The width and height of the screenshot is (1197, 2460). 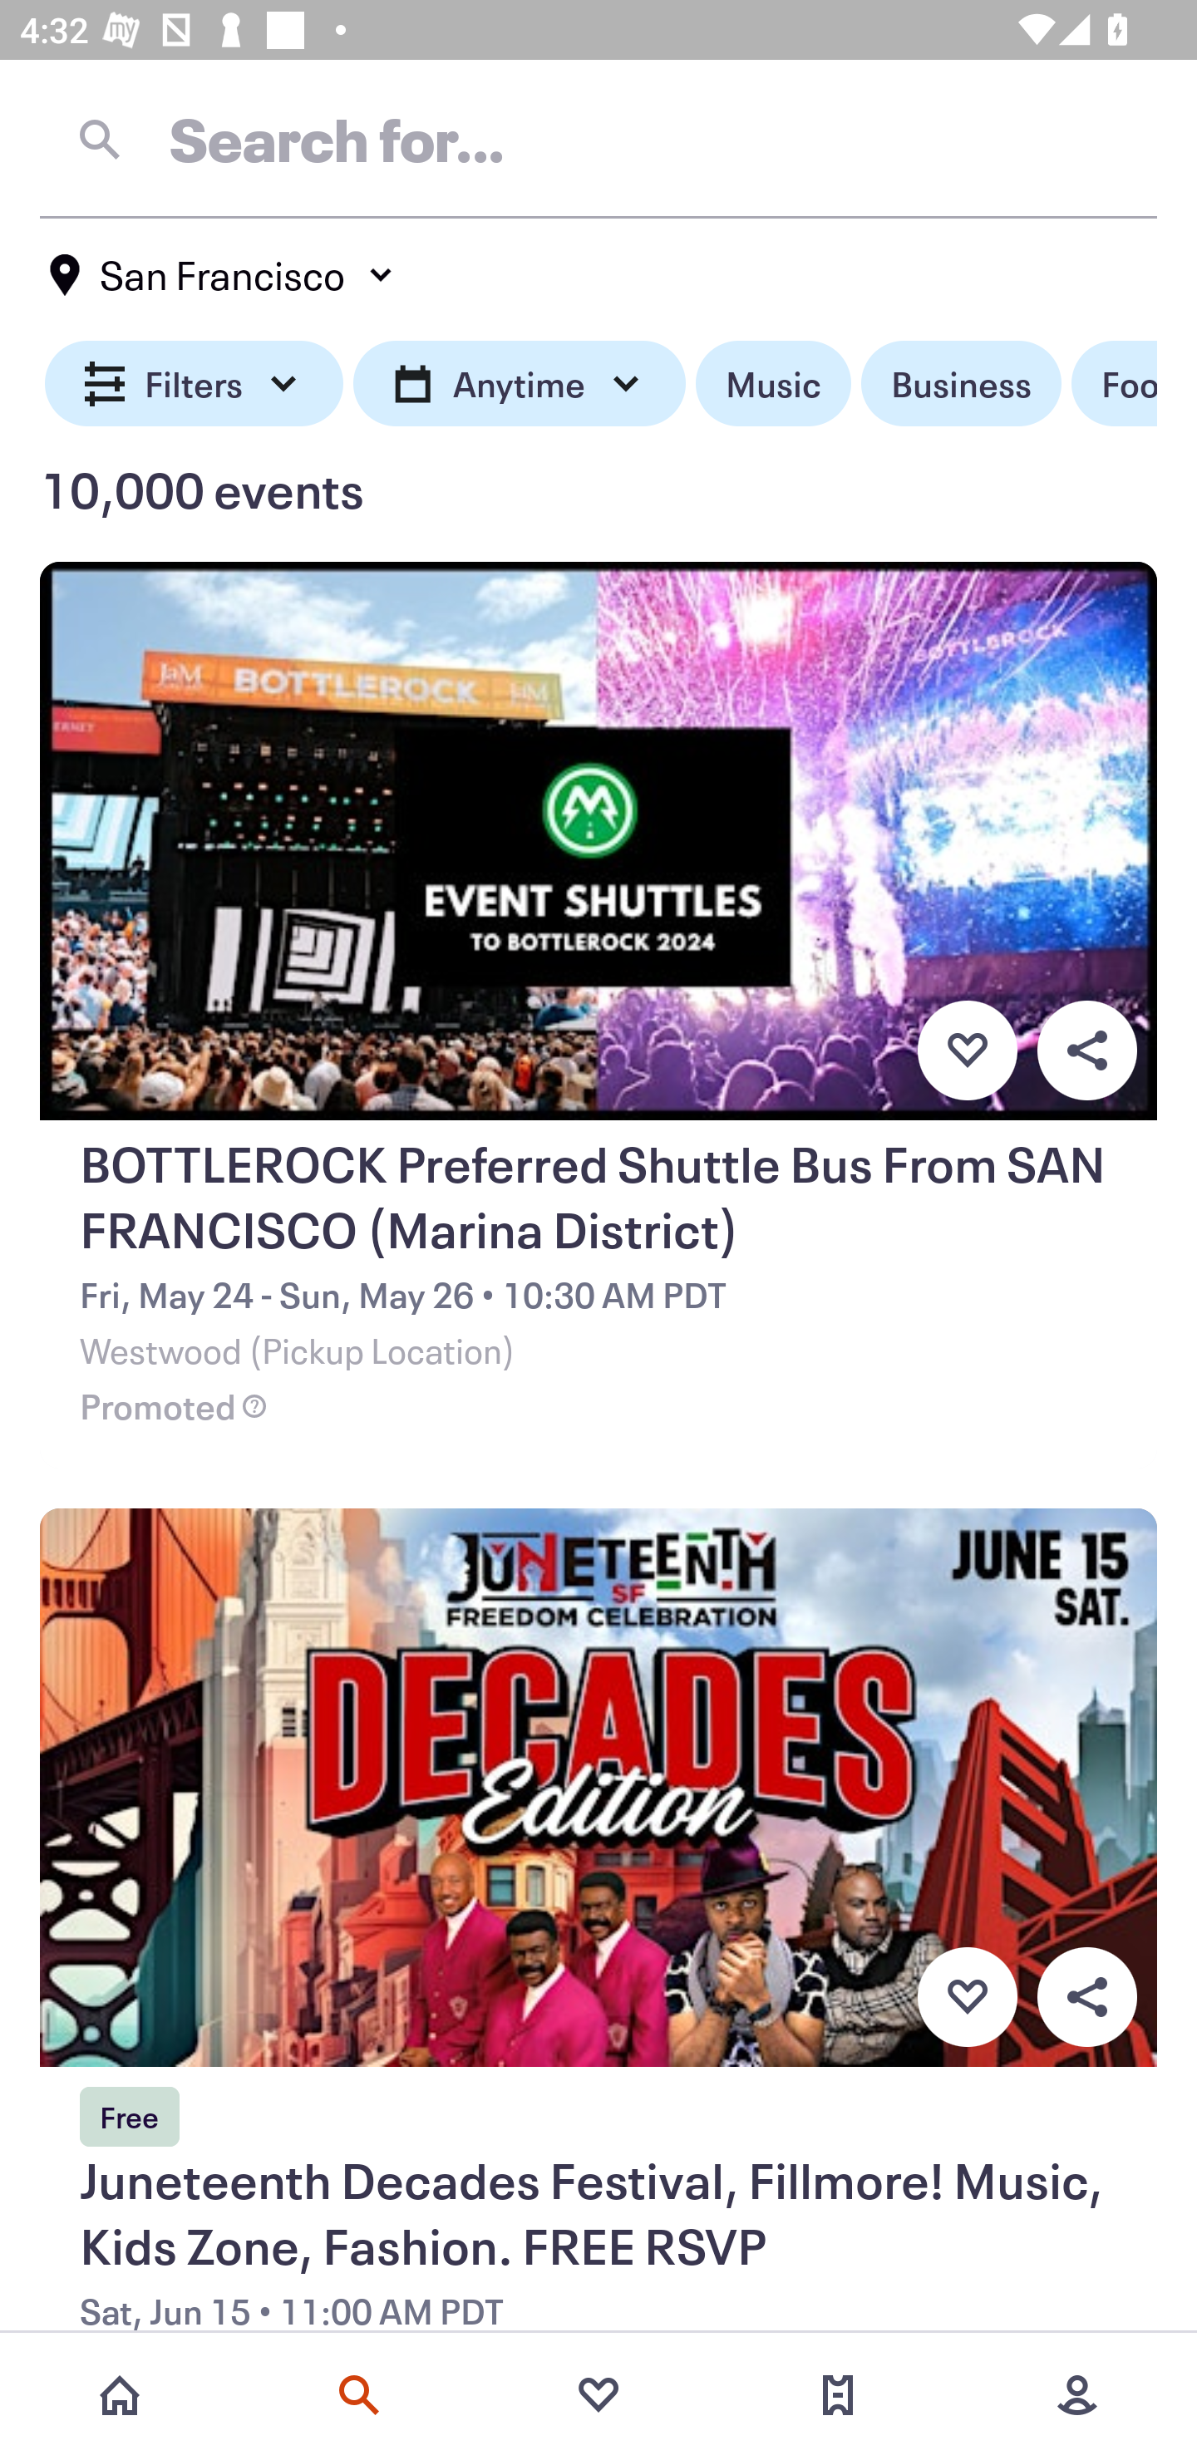 I want to click on Filters, so click(x=195, y=384).